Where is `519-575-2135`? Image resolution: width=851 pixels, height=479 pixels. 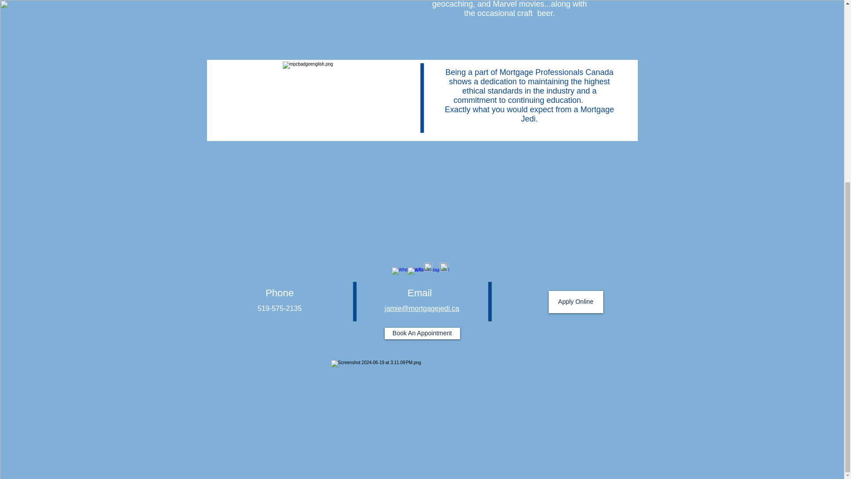 519-575-2135 is located at coordinates (280, 308).